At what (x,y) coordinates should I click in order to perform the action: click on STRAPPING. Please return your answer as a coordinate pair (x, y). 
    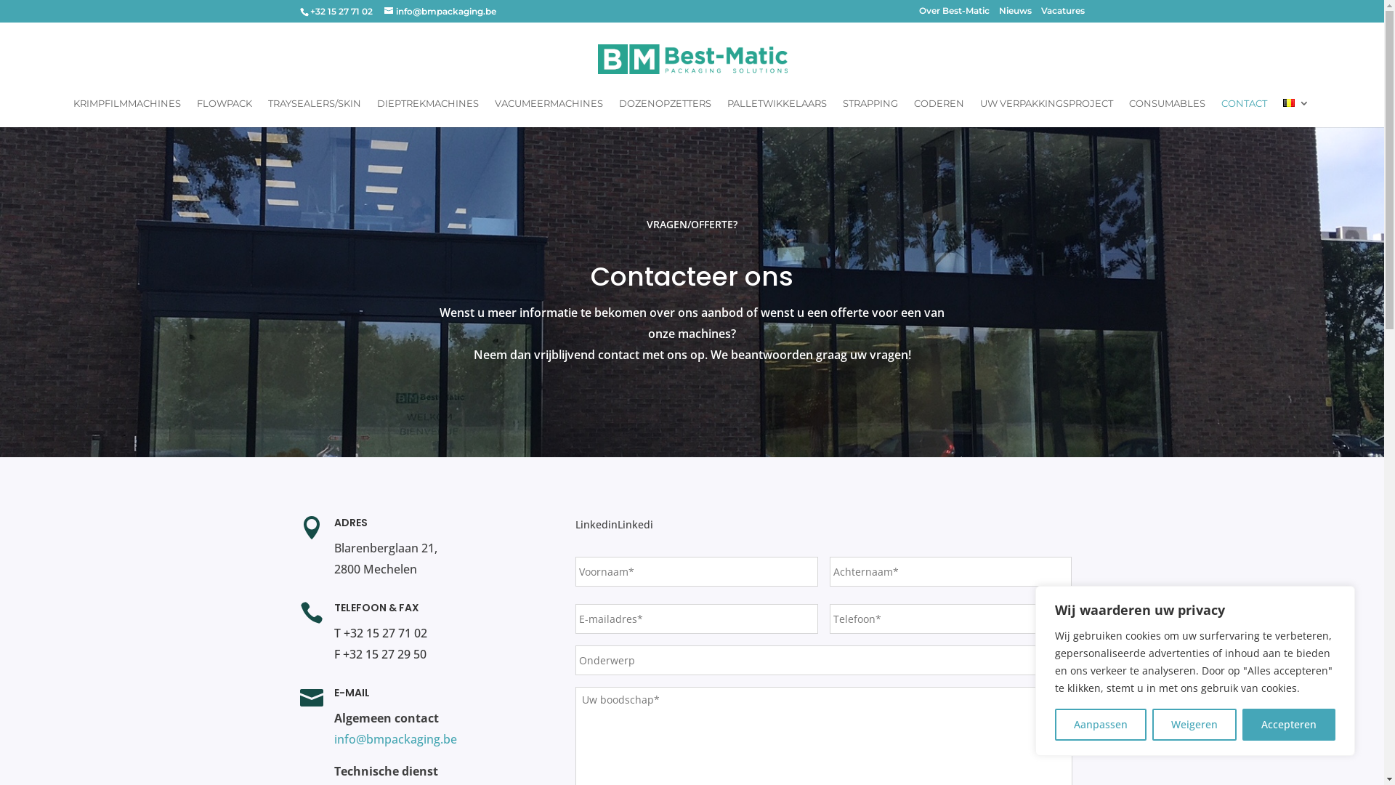
    Looking at the image, I should click on (870, 113).